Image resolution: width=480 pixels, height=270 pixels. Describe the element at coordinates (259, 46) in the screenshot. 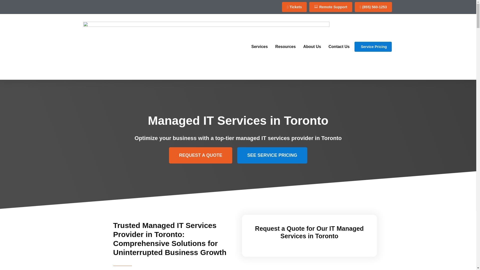

I see `Services` at that location.